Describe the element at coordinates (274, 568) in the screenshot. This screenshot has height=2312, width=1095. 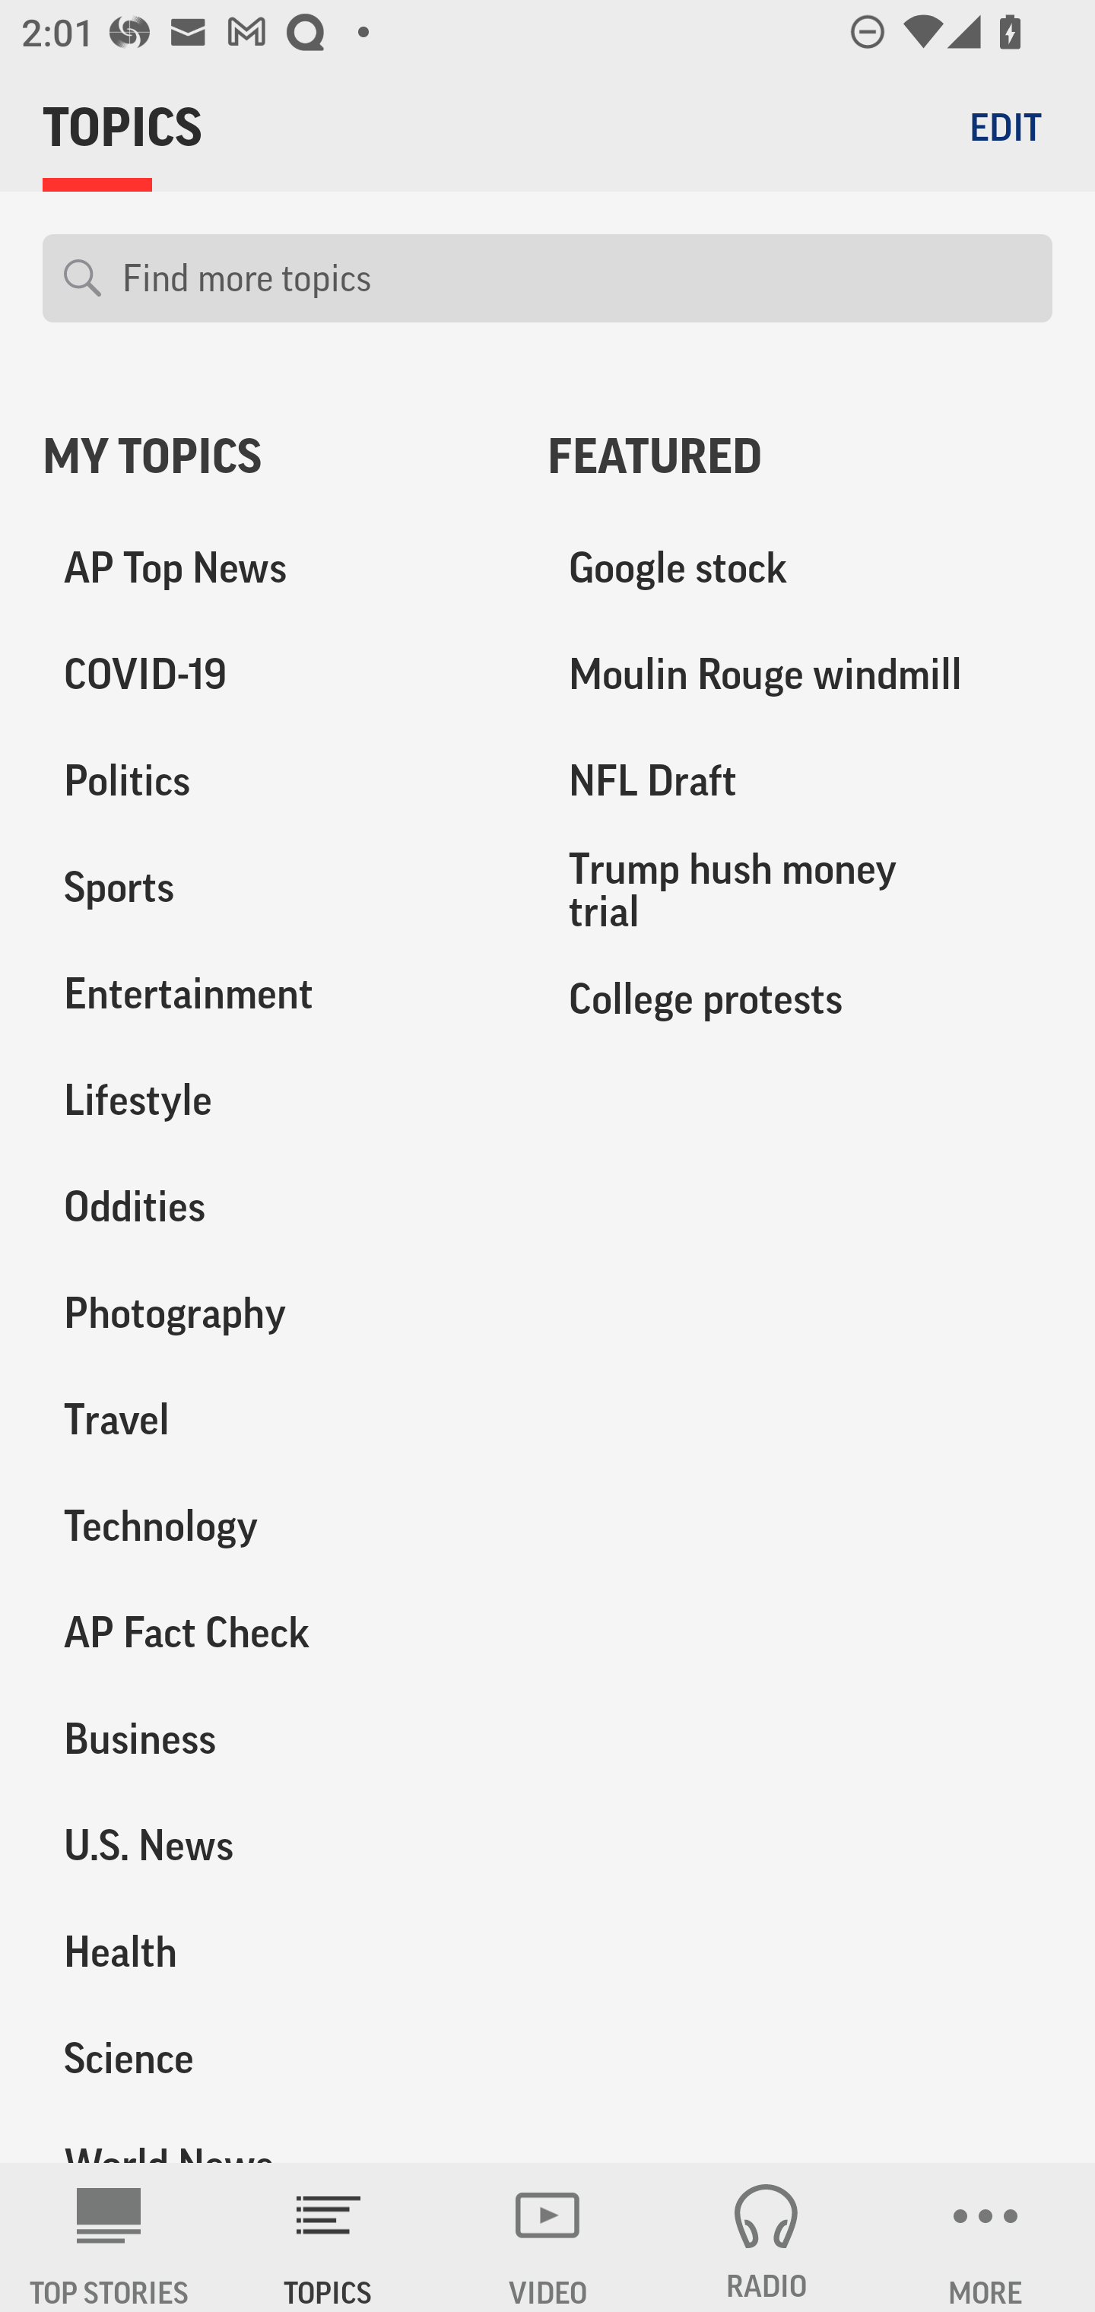
I see `AP Top News` at that location.